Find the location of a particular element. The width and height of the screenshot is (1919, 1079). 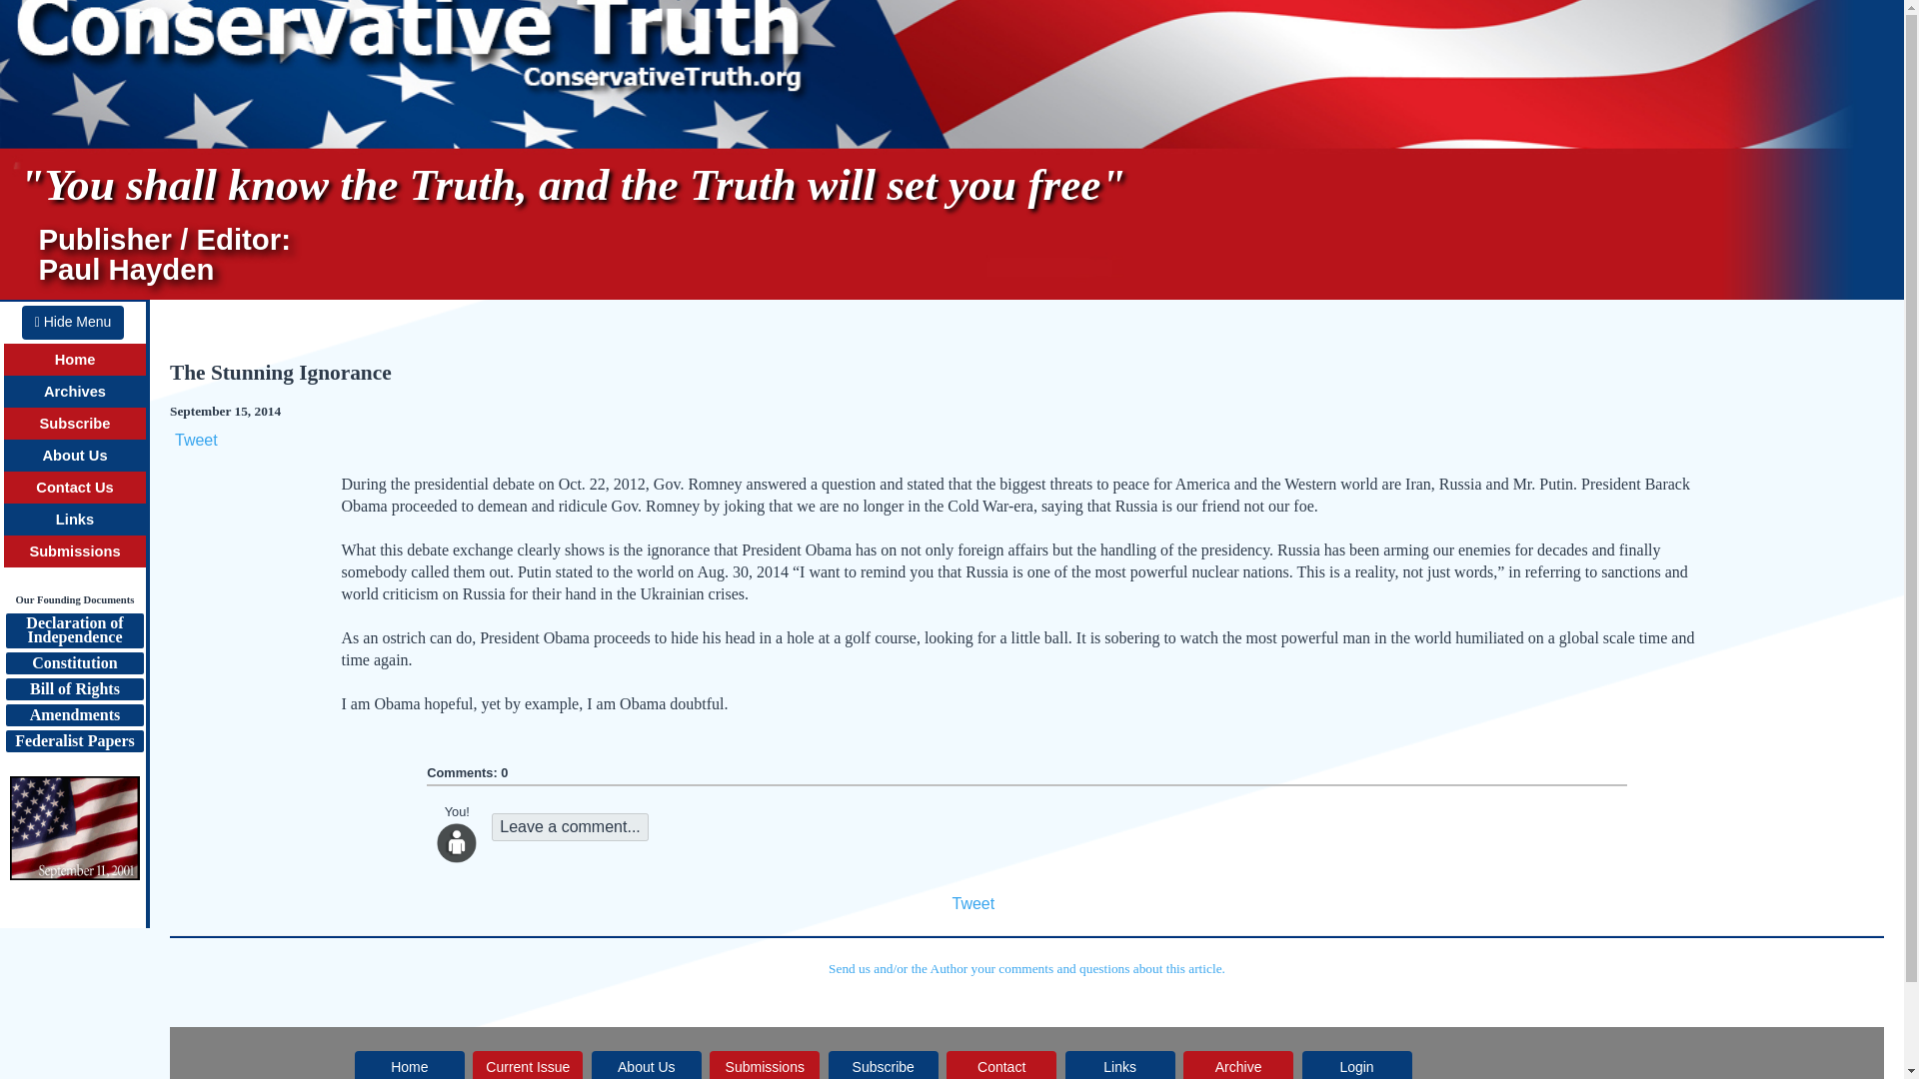

Tweet is located at coordinates (74, 392).